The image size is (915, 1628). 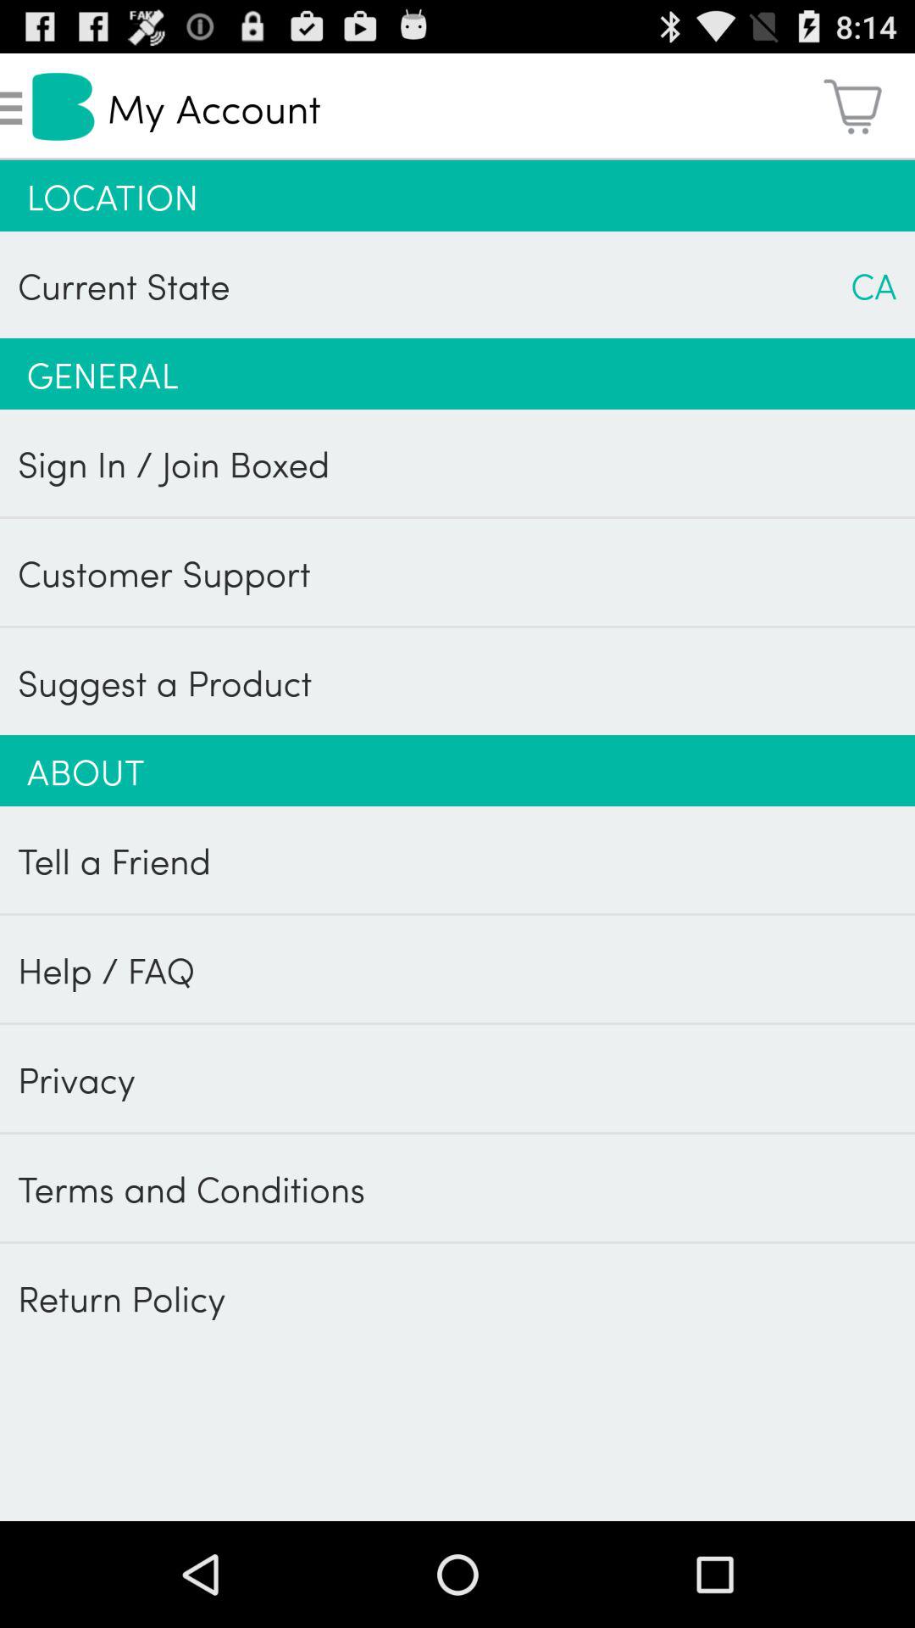 What do you see at coordinates (852, 107) in the screenshot?
I see `press icon above location` at bounding box center [852, 107].